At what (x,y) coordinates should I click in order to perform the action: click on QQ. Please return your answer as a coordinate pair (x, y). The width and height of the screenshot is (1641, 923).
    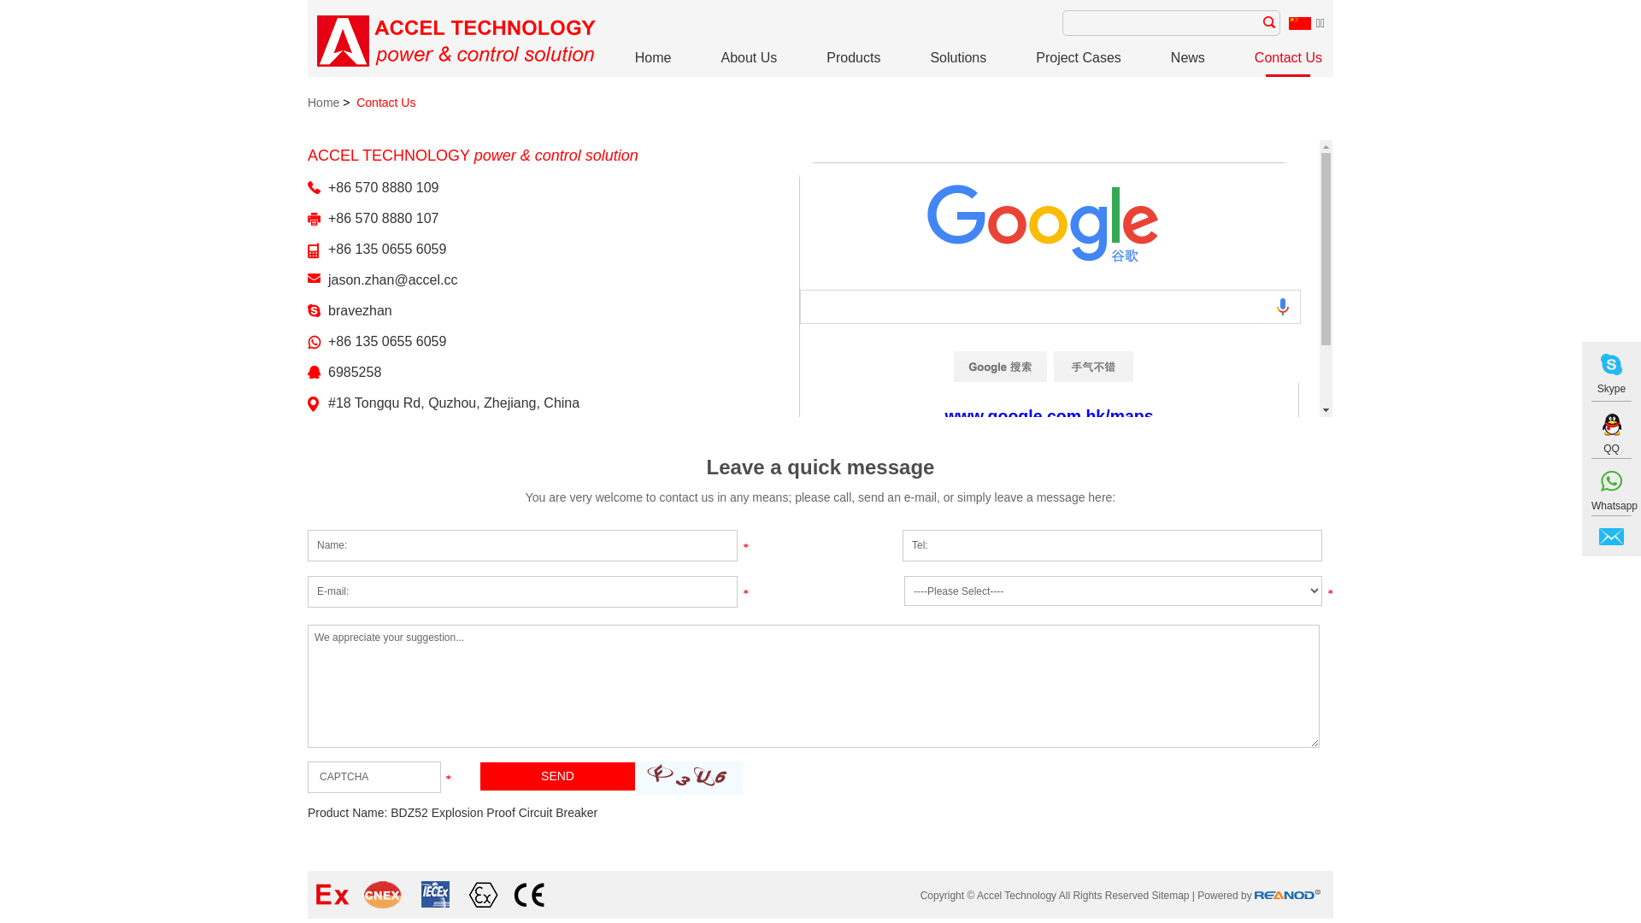
    Looking at the image, I should click on (1612, 436).